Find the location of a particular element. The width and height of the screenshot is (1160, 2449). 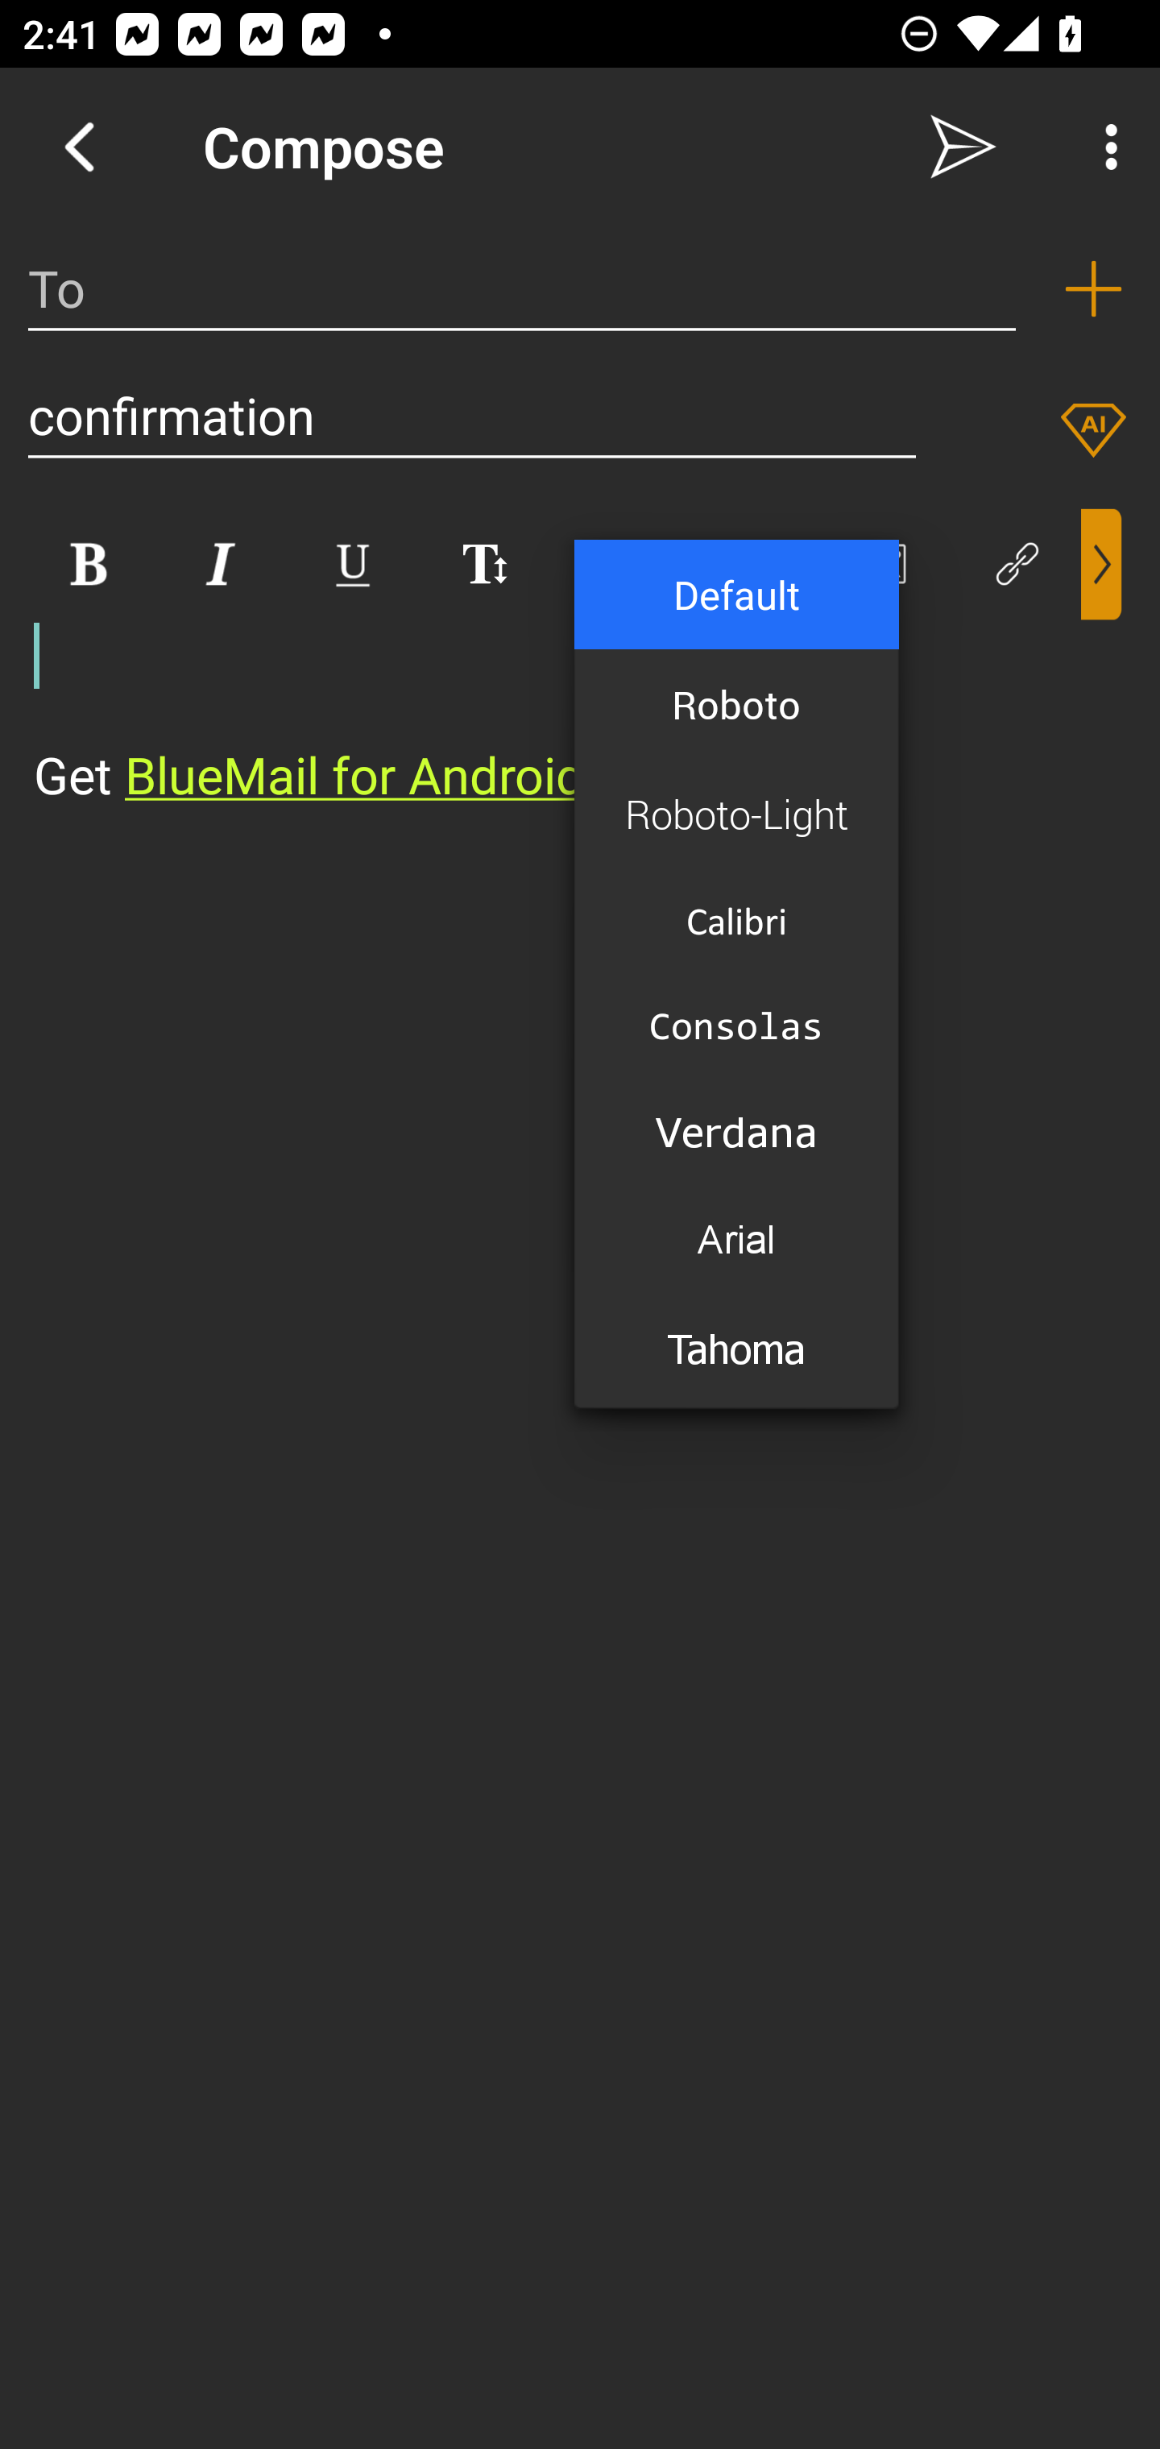

Arial is located at coordinates (736, 1241).